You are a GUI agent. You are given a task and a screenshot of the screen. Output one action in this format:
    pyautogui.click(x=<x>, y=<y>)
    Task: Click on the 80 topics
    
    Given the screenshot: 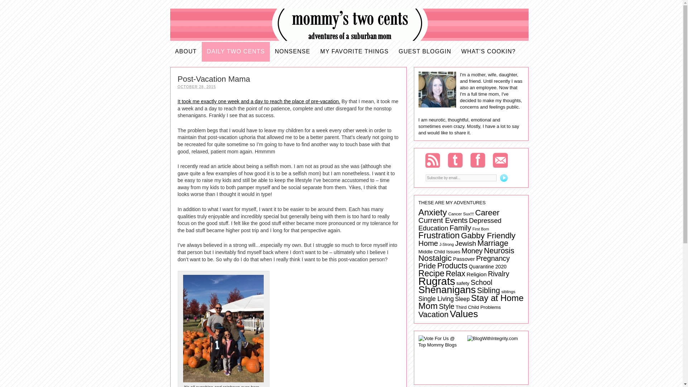 What is the action you would take?
    pyautogui.click(x=439, y=235)
    